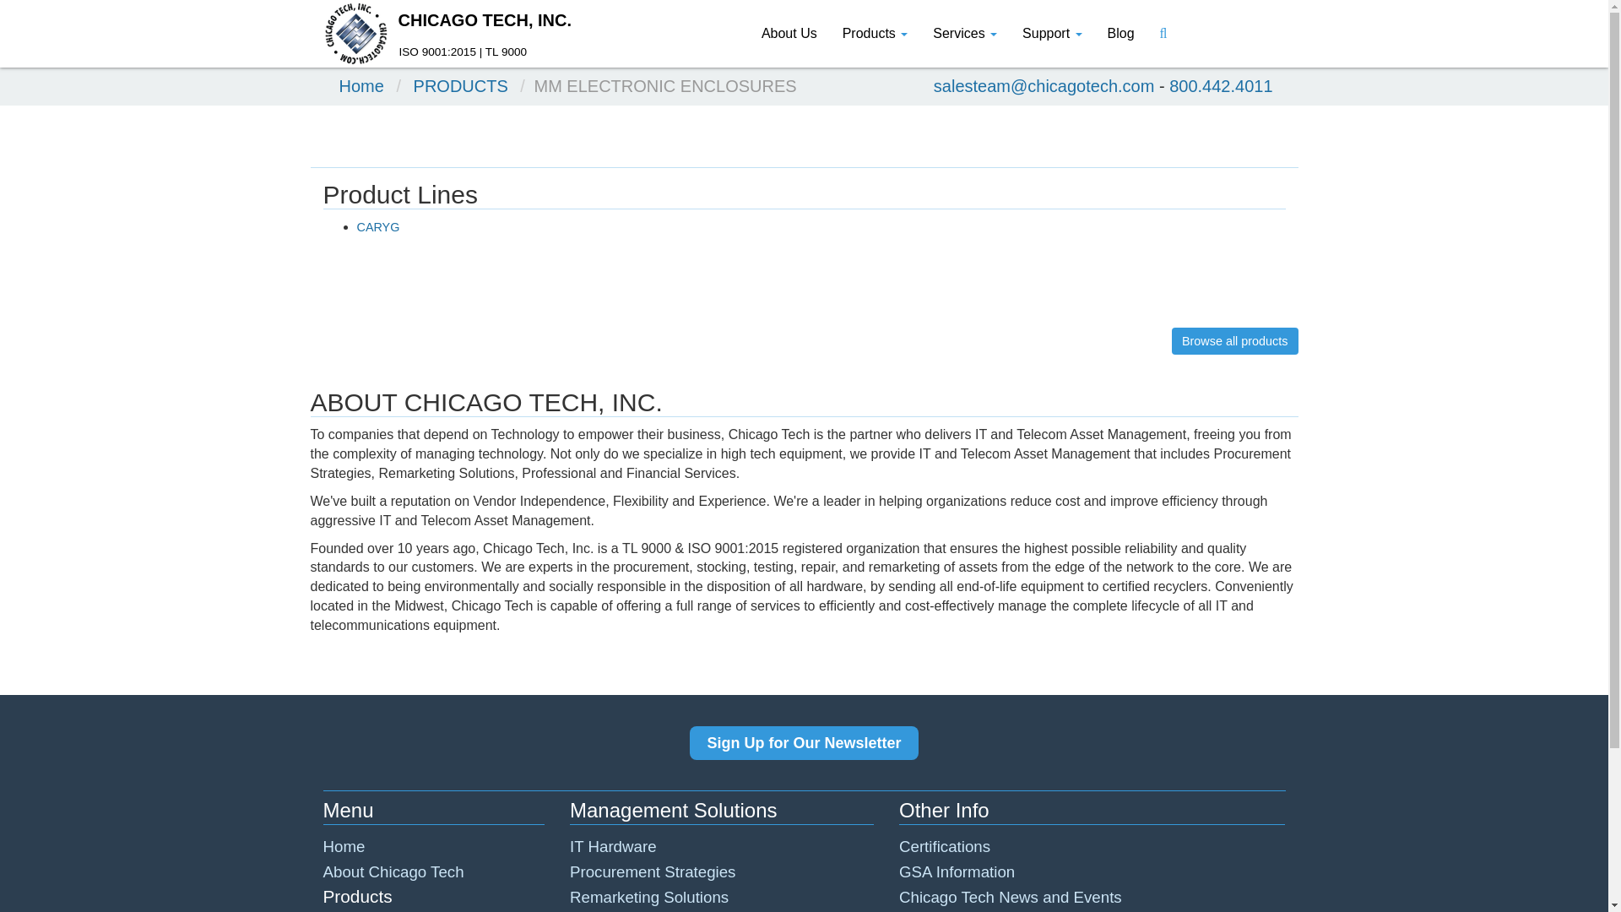 This screenshot has width=1621, height=912. What do you see at coordinates (344, 846) in the screenshot?
I see `Home` at bounding box center [344, 846].